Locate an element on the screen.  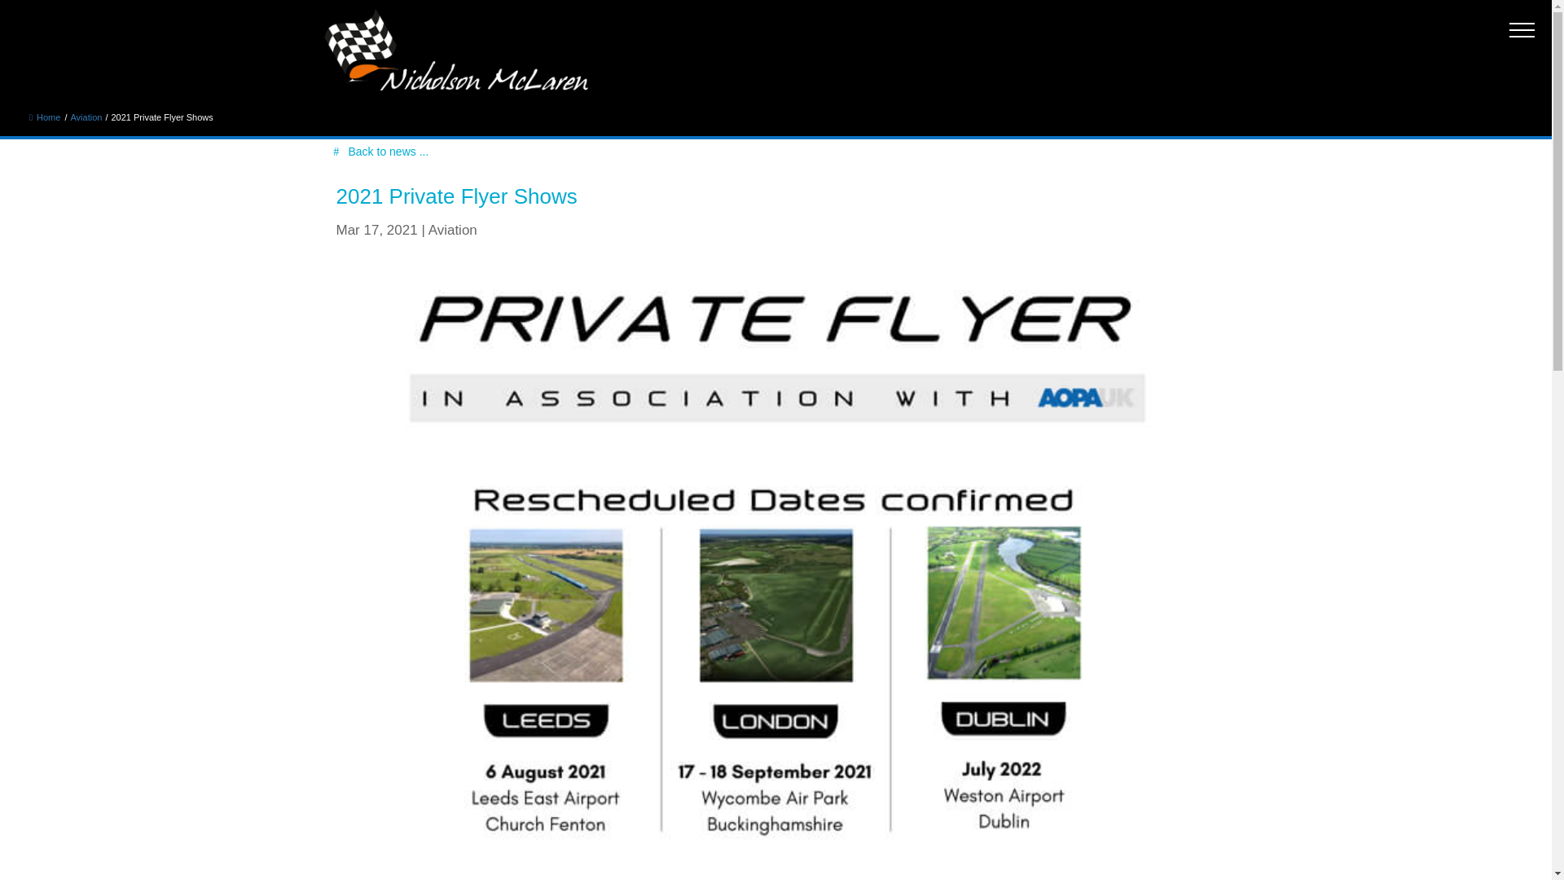
Category Name is located at coordinates (86, 117).